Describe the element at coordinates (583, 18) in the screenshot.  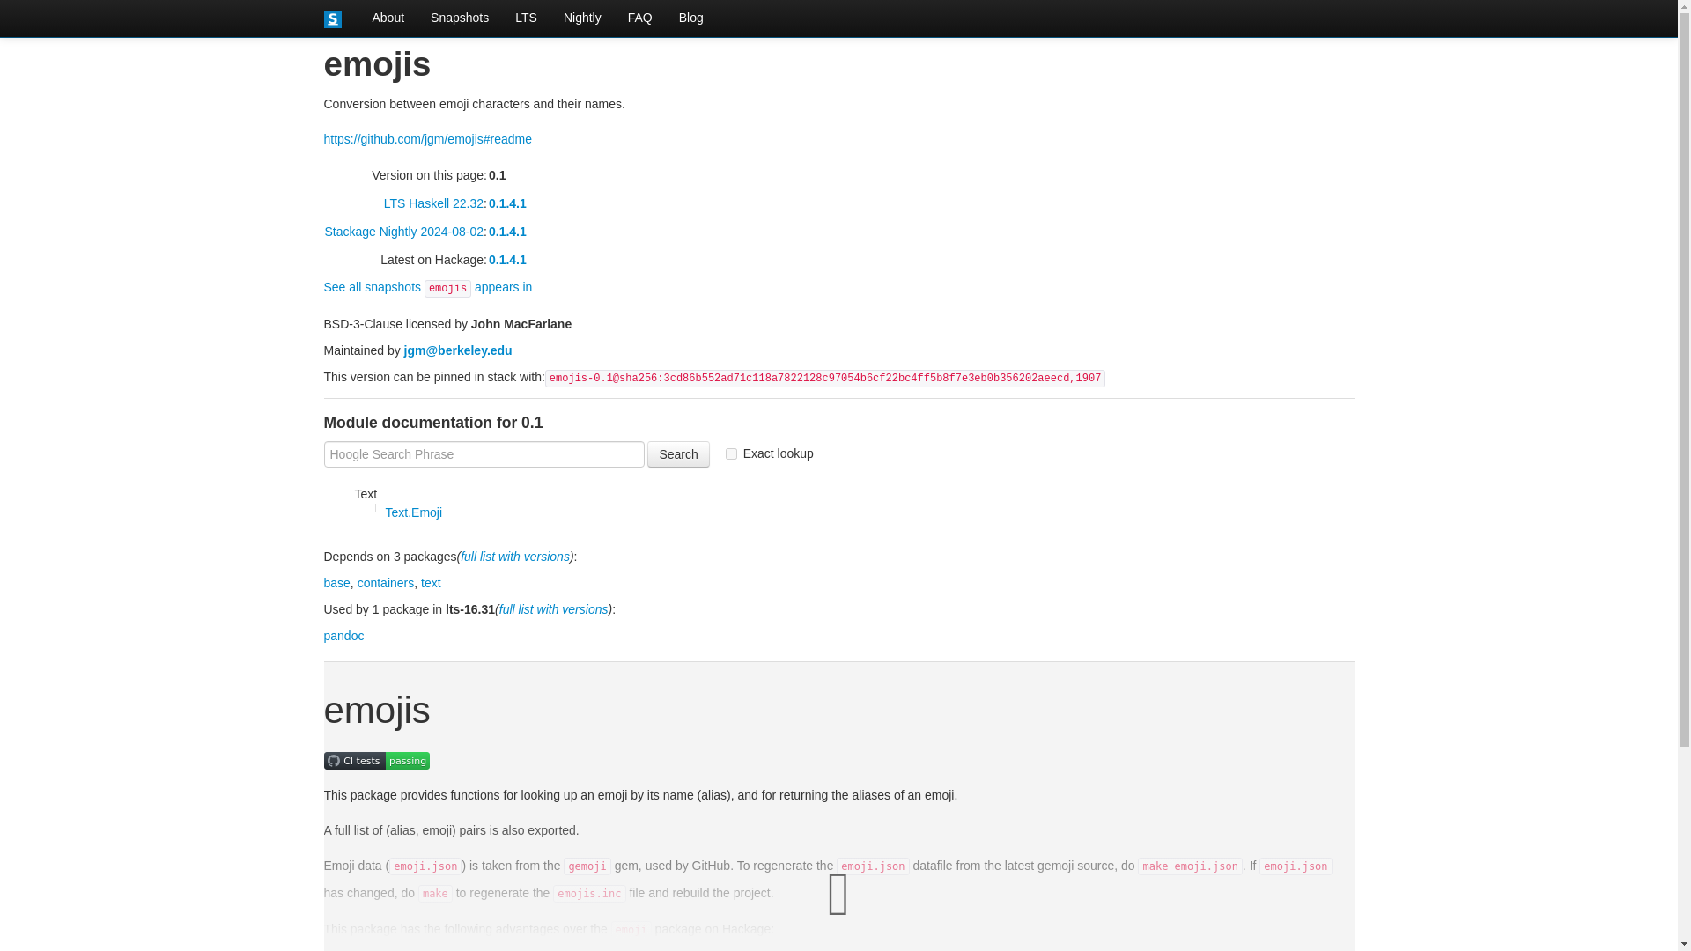
I see `Nightly` at that location.